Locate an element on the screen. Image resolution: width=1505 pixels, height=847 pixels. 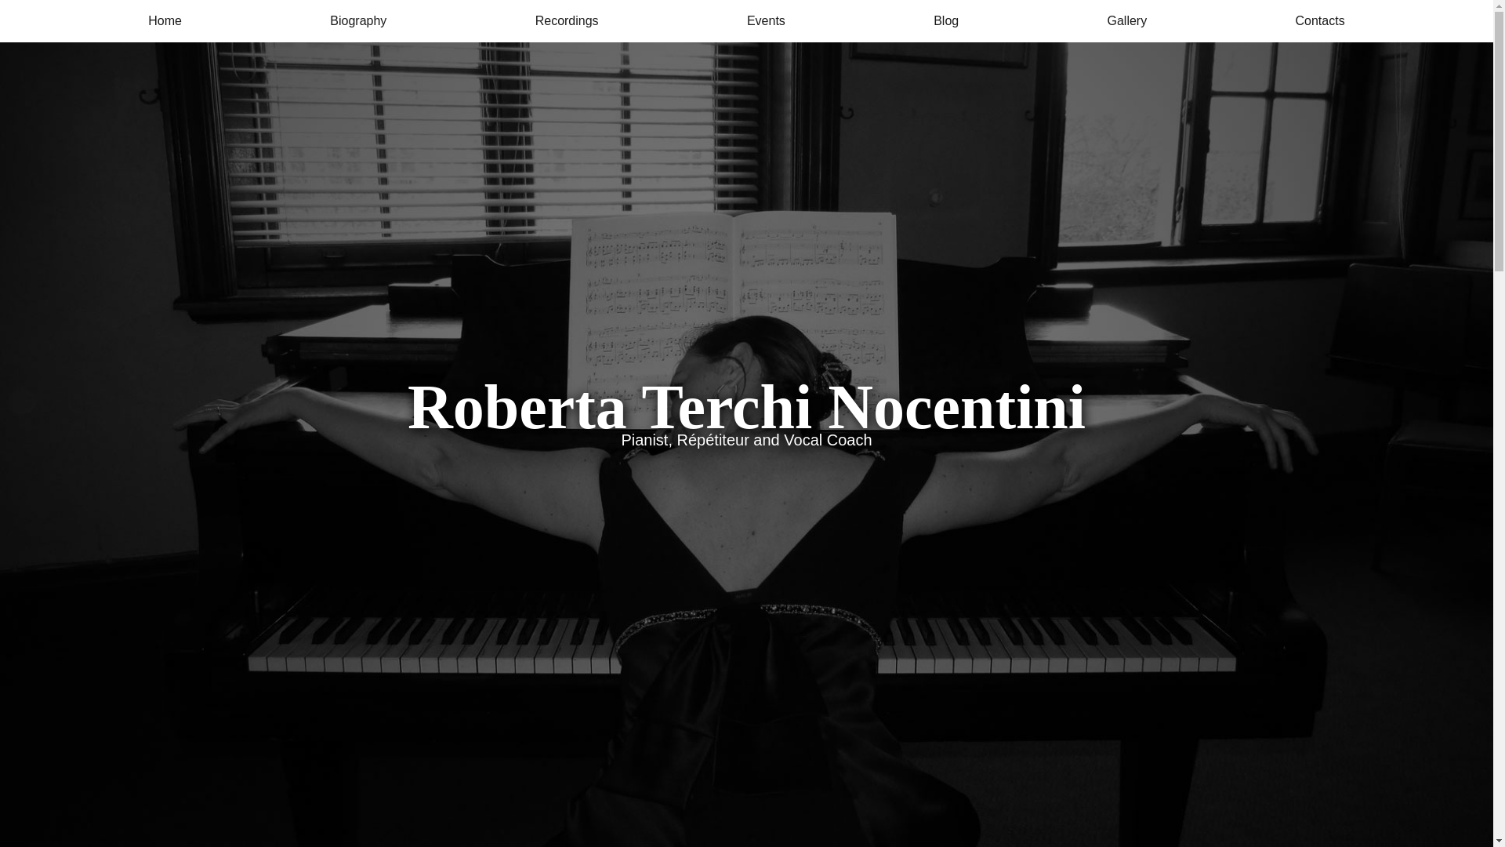
Gallery is located at coordinates (1126, 20).